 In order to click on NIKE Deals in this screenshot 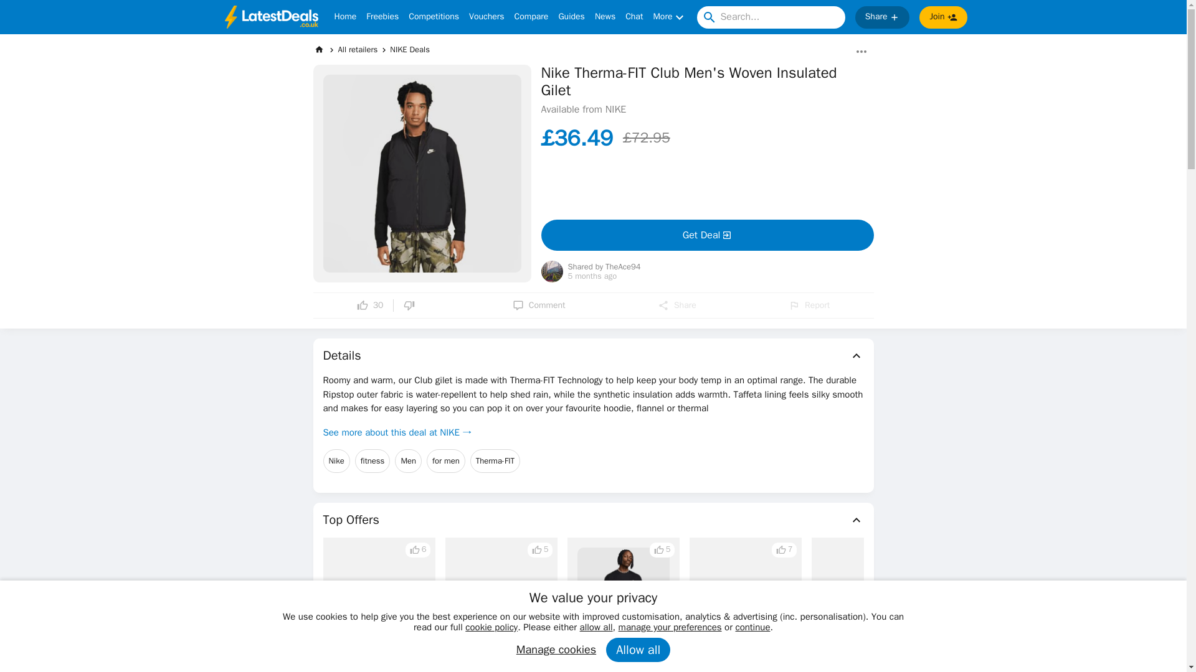, I will do `click(409, 49)`.